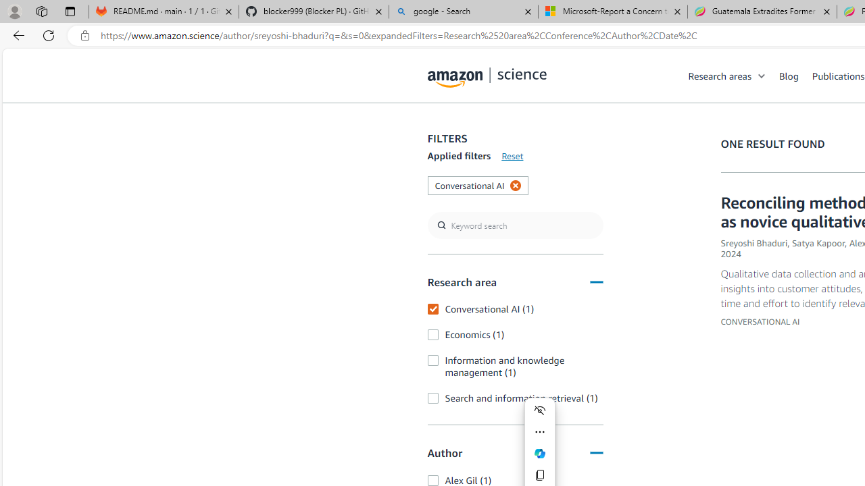 This screenshot has height=486, width=865. Describe the element at coordinates (838, 76) in the screenshot. I see `Publications` at that location.